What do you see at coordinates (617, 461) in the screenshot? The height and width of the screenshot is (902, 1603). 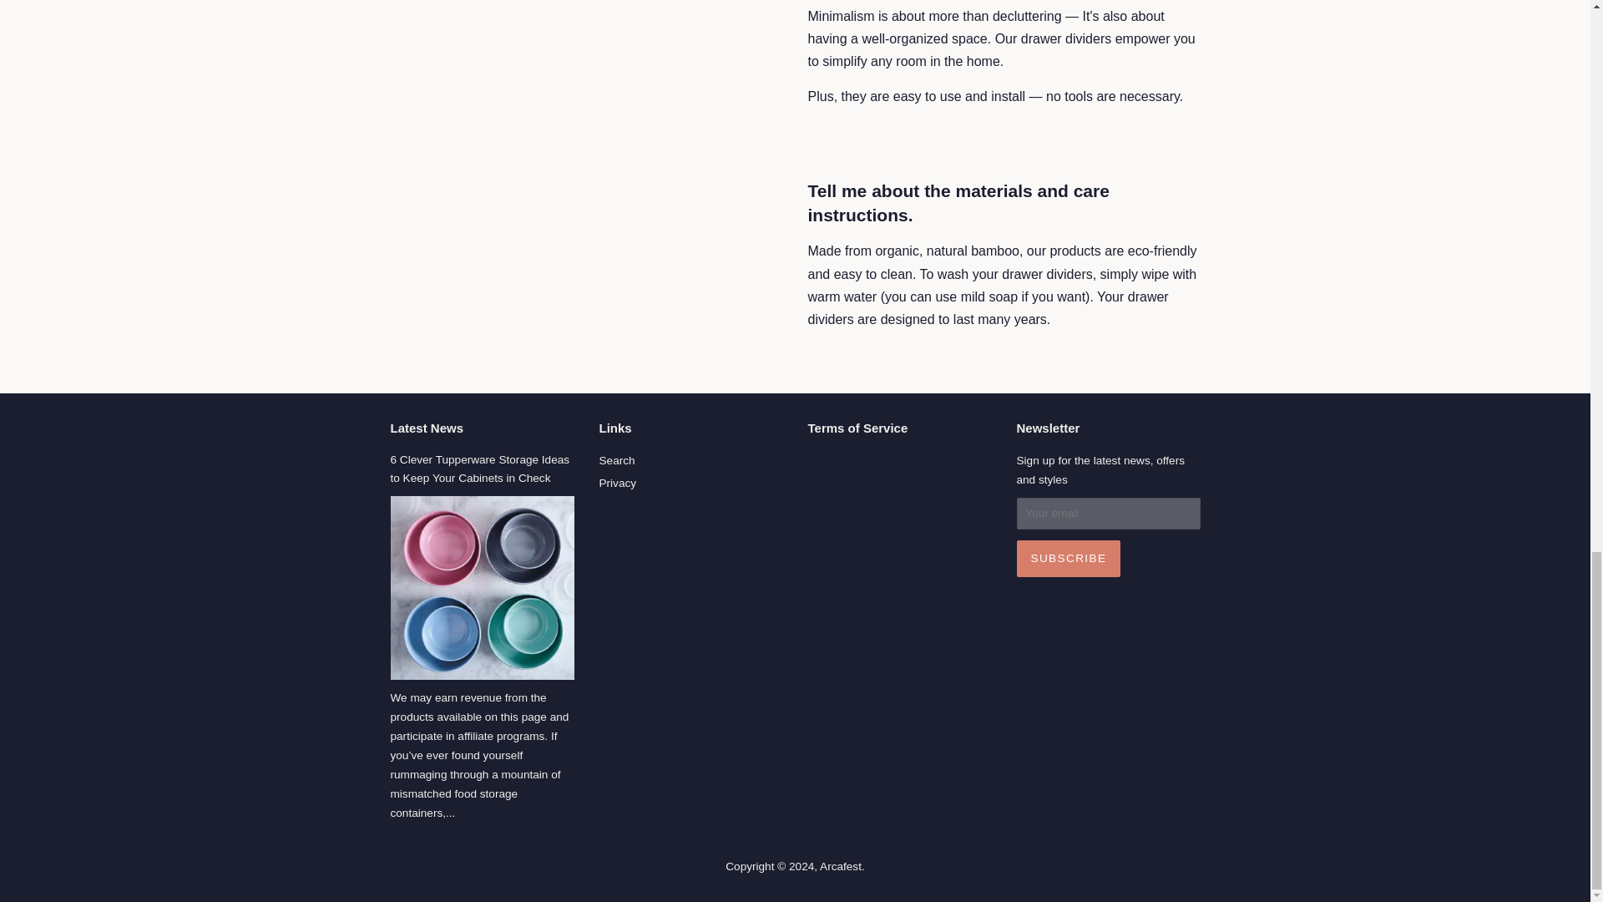 I see `Search` at bounding box center [617, 461].